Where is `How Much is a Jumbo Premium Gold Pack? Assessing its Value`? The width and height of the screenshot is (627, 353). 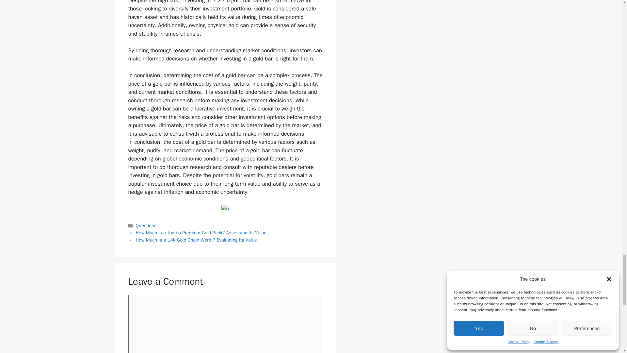
How Much is a Jumbo Premium Gold Pack? Assessing its Value is located at coordinates (201, 233).